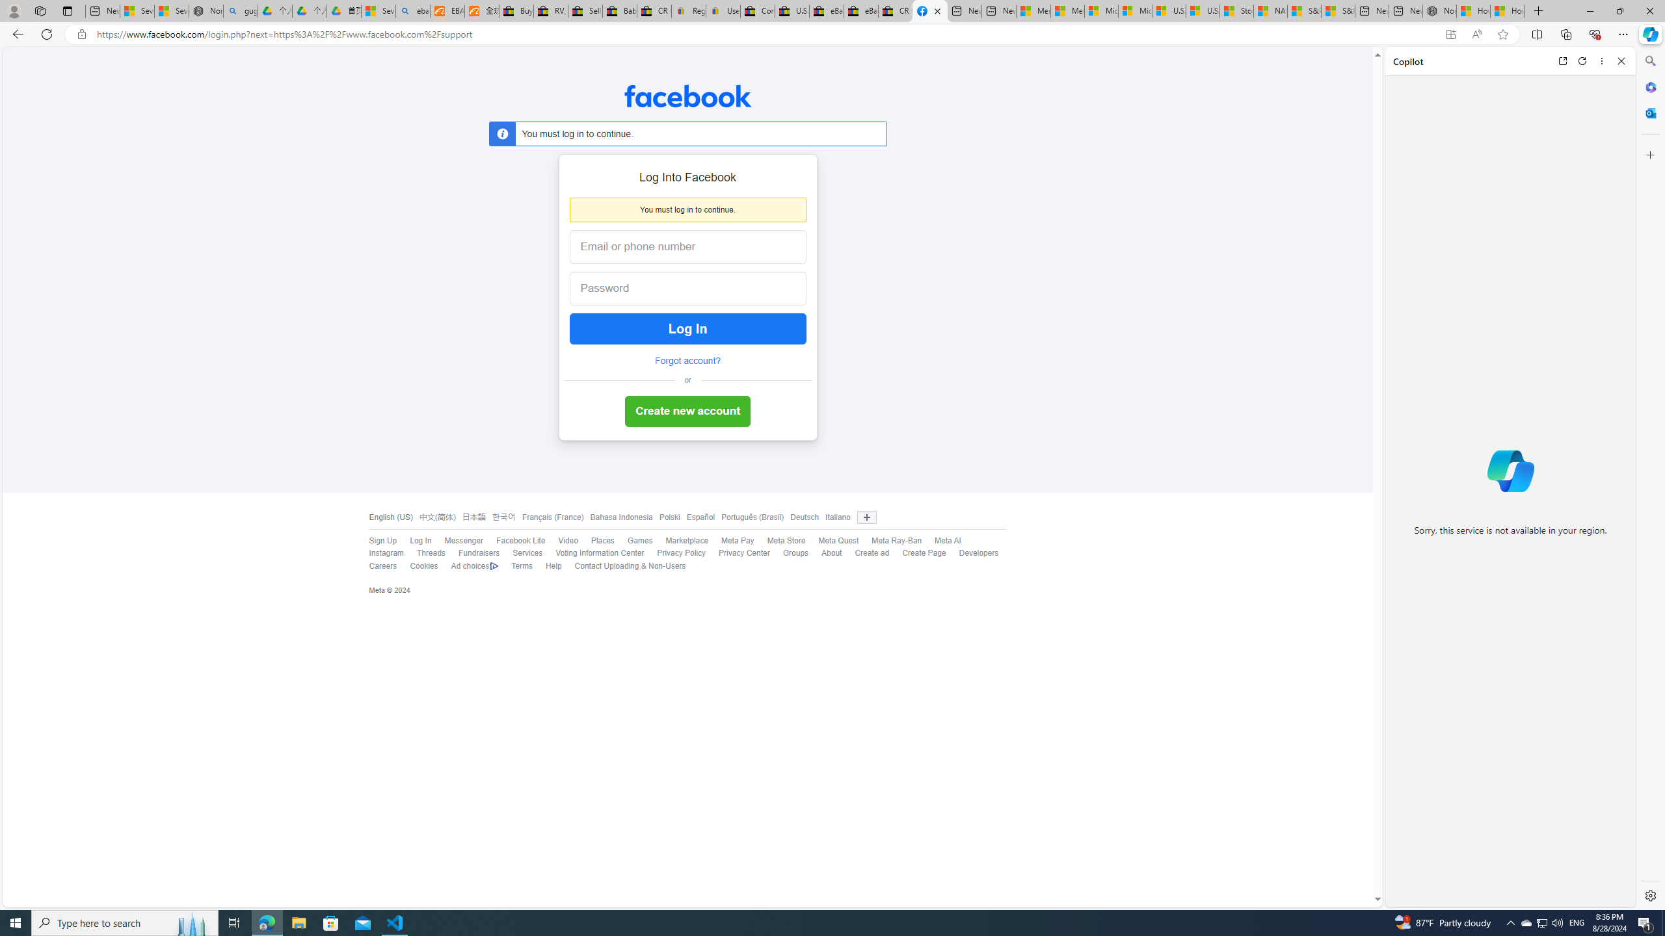 The image size is (1665, 936). I want to click on Meta Quest, so click(838, 541).